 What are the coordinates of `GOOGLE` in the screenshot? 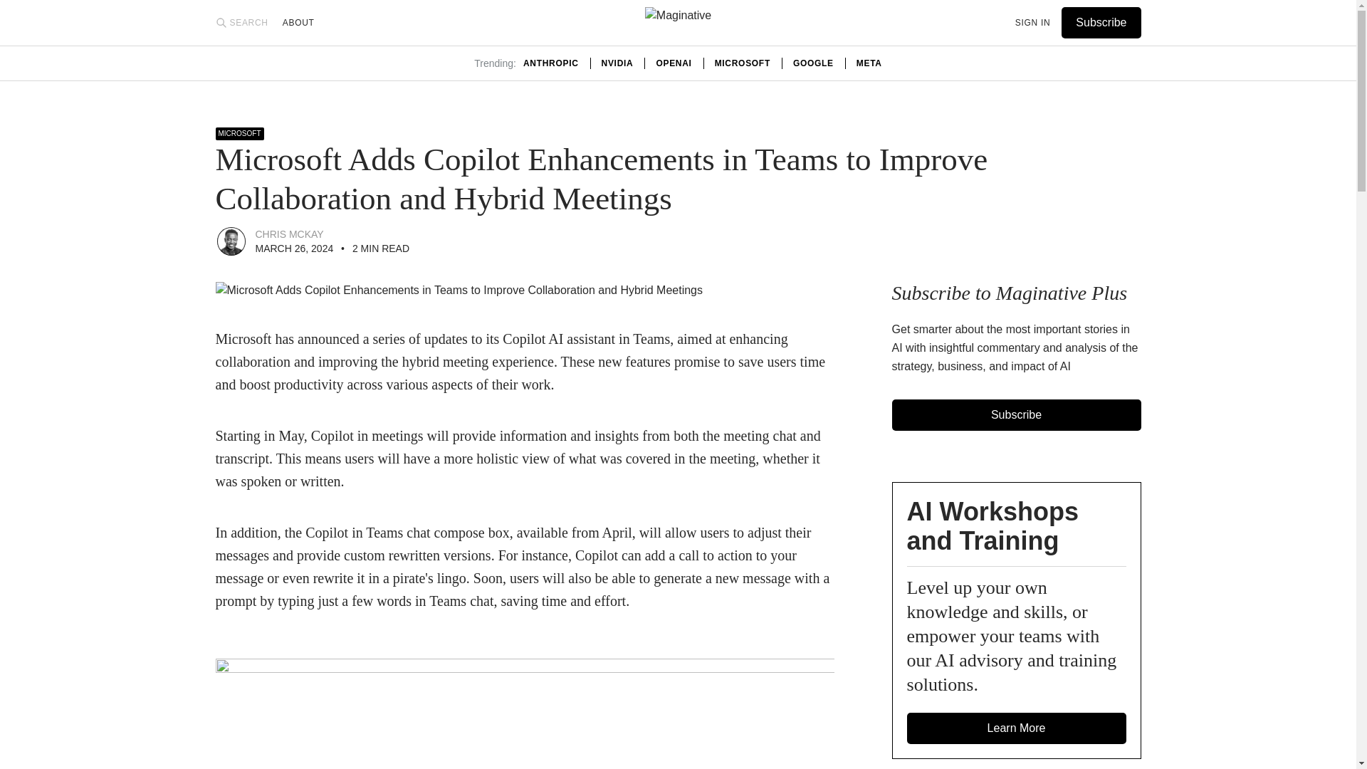 It's located at (813, 63).